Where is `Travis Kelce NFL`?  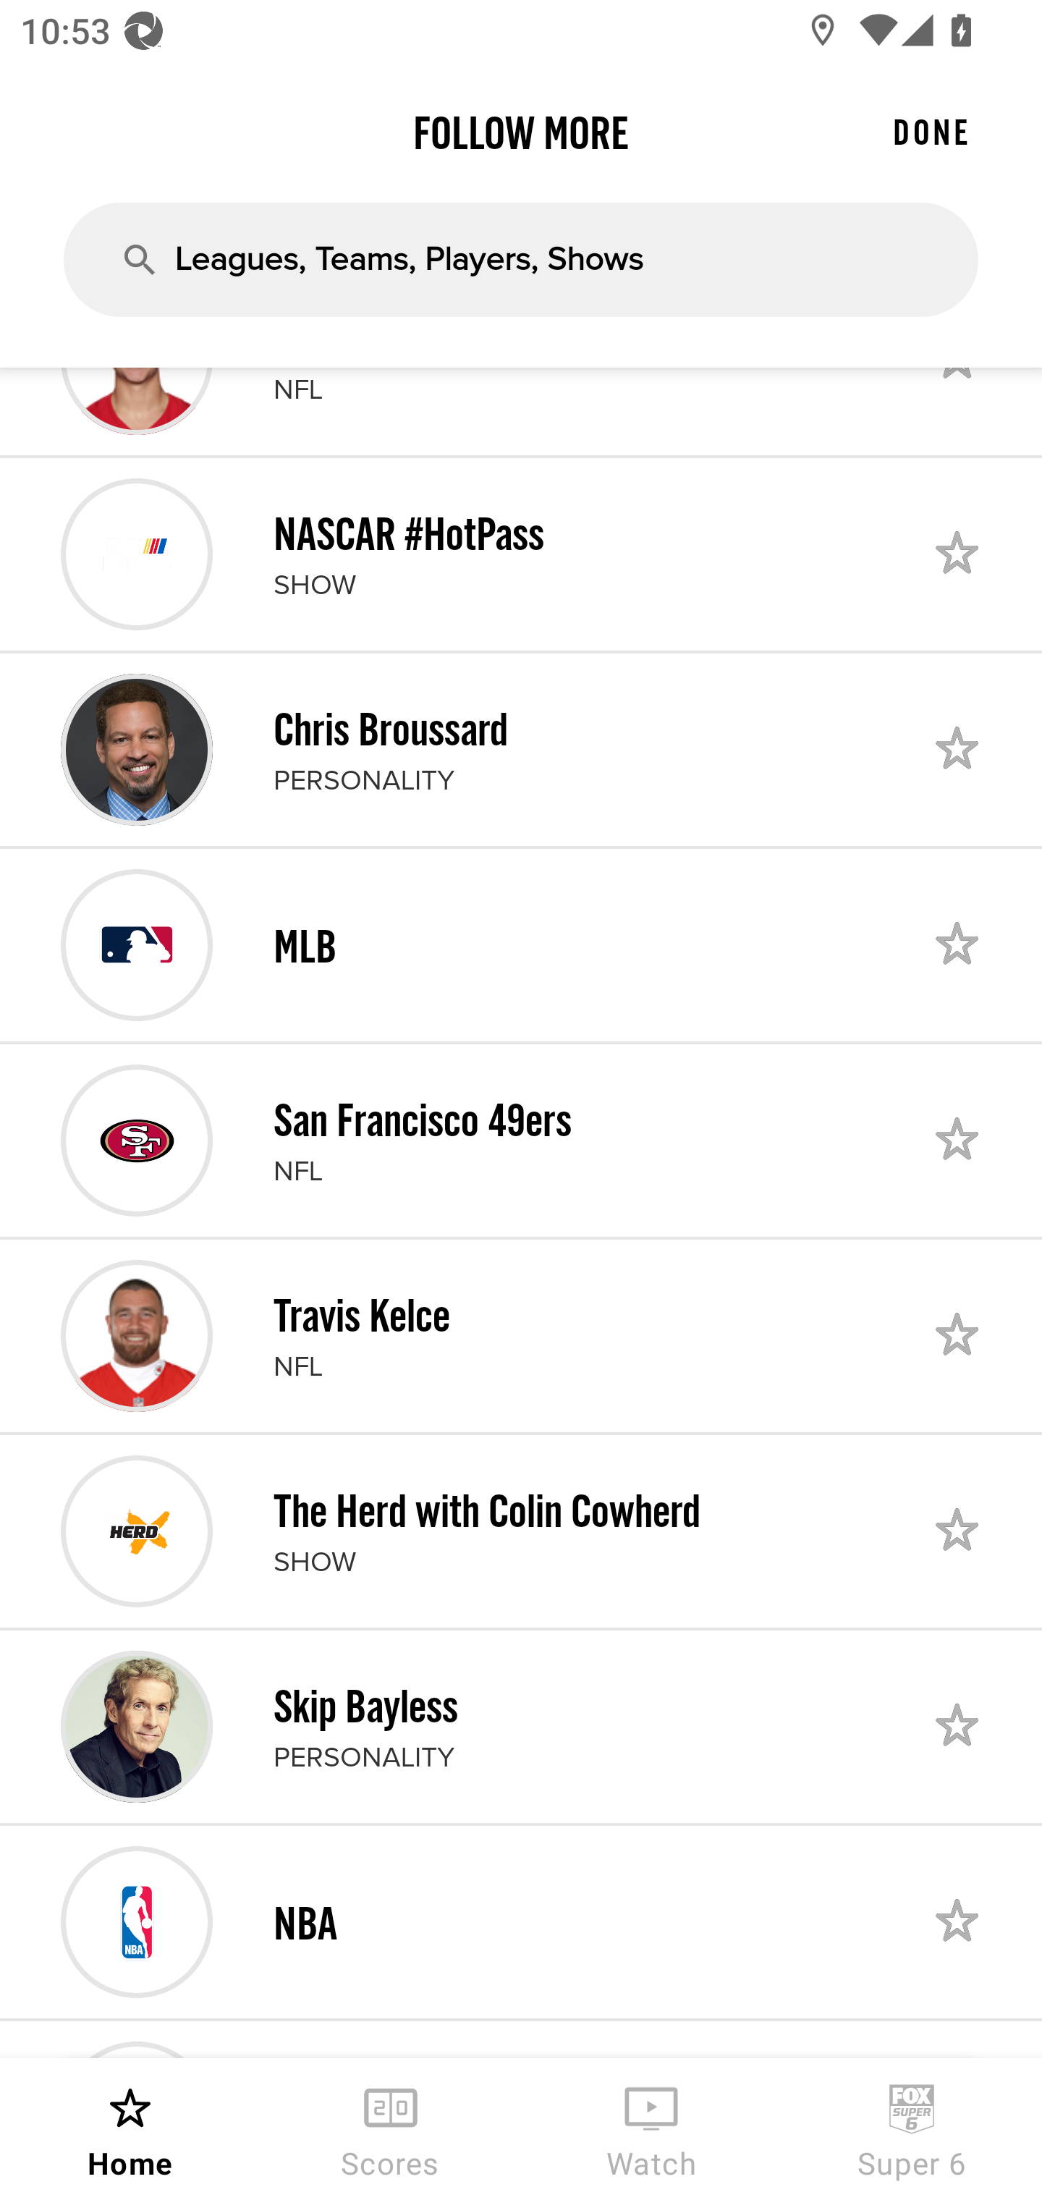 Travis Kelce NFL is located at coordinates (521, 1335).